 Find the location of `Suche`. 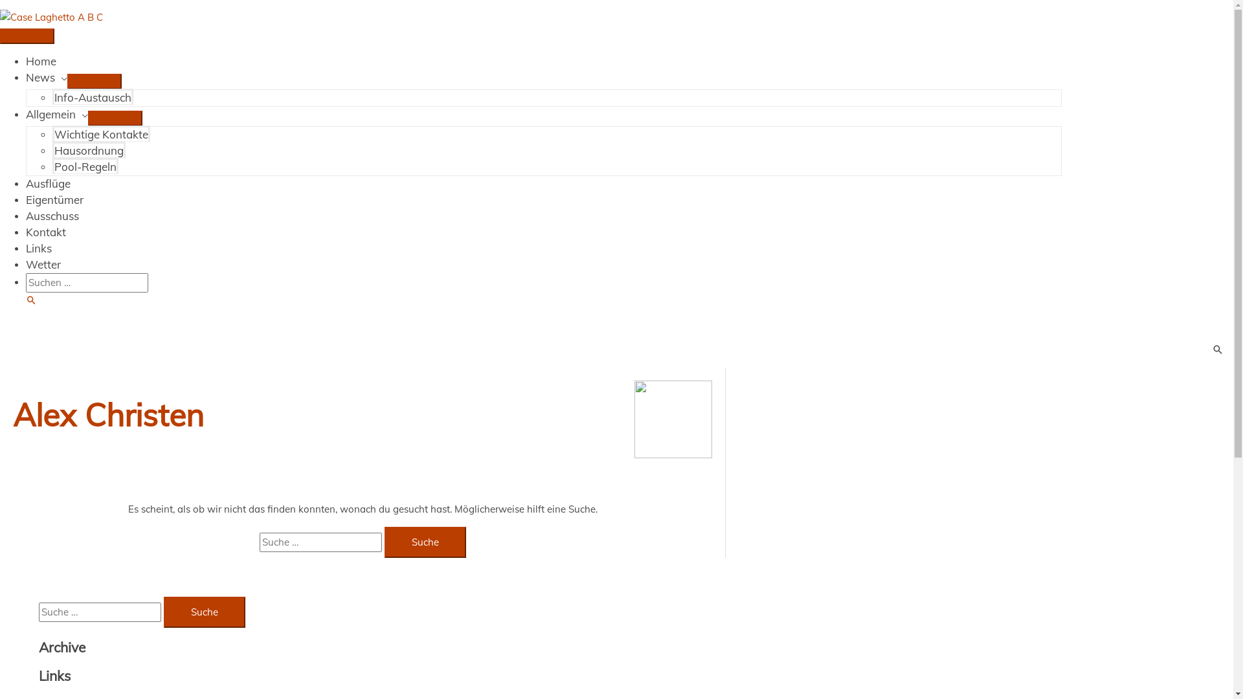

Suche is located at coordinates (425, 542).